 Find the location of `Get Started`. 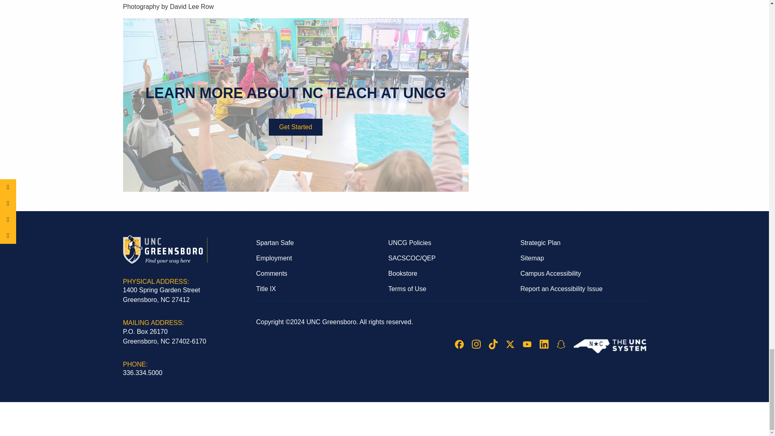

Get Started is located at coordinates (296, 127).